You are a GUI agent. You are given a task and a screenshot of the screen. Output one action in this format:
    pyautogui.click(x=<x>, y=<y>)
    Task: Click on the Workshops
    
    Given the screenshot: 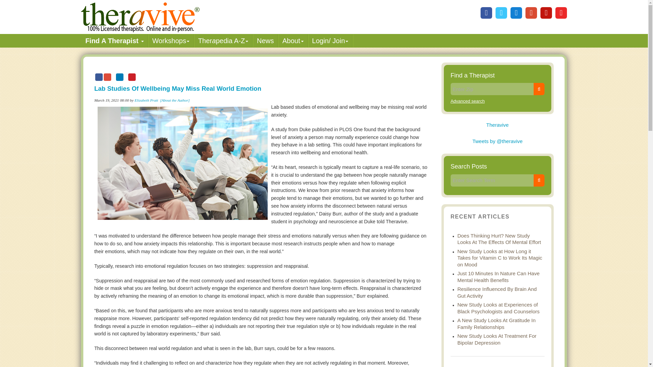 What is the action you would take?
    pyautogui.click(x=171, y=41)
    